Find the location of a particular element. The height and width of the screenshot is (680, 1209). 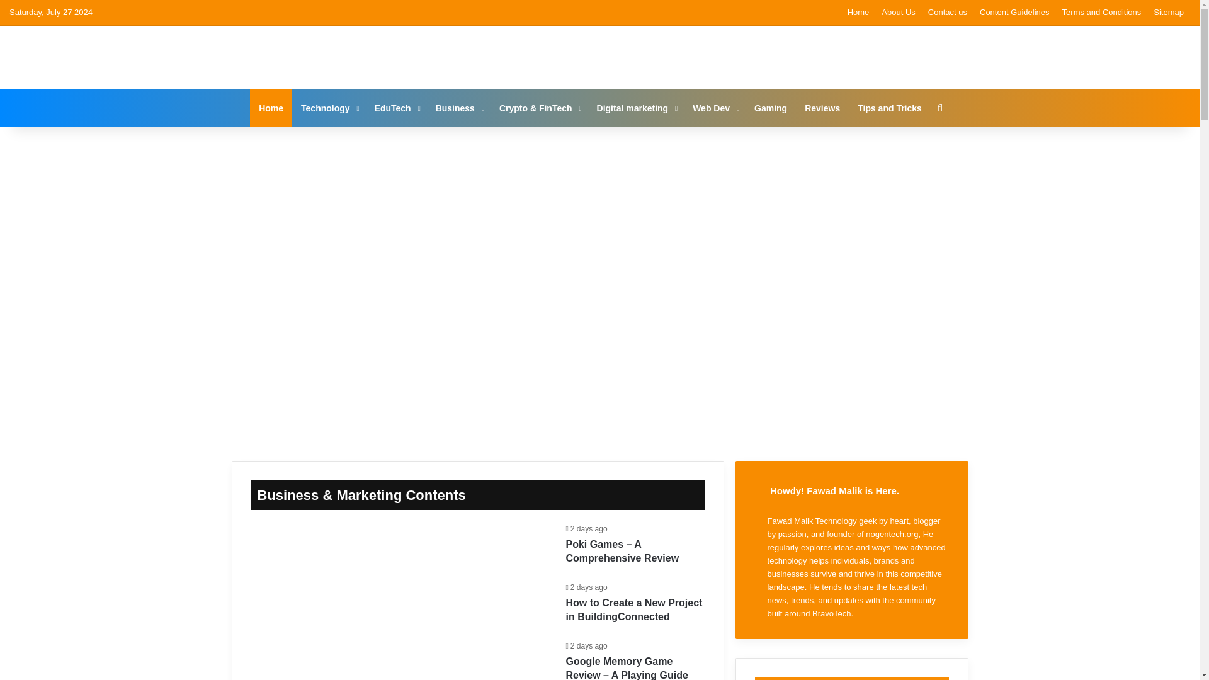

Content Guidelines is located at coordinates (1014, 13).